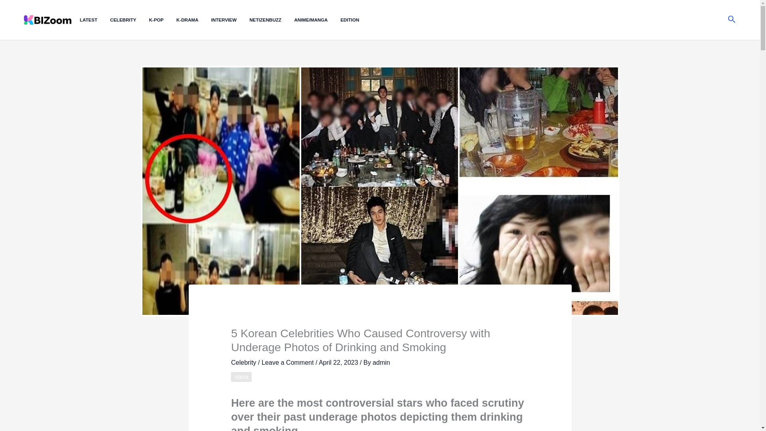  What do you see at coordinates (129, 20) in the screenshot?
I see `CELEBRITY` at bounding box center [129, 20].